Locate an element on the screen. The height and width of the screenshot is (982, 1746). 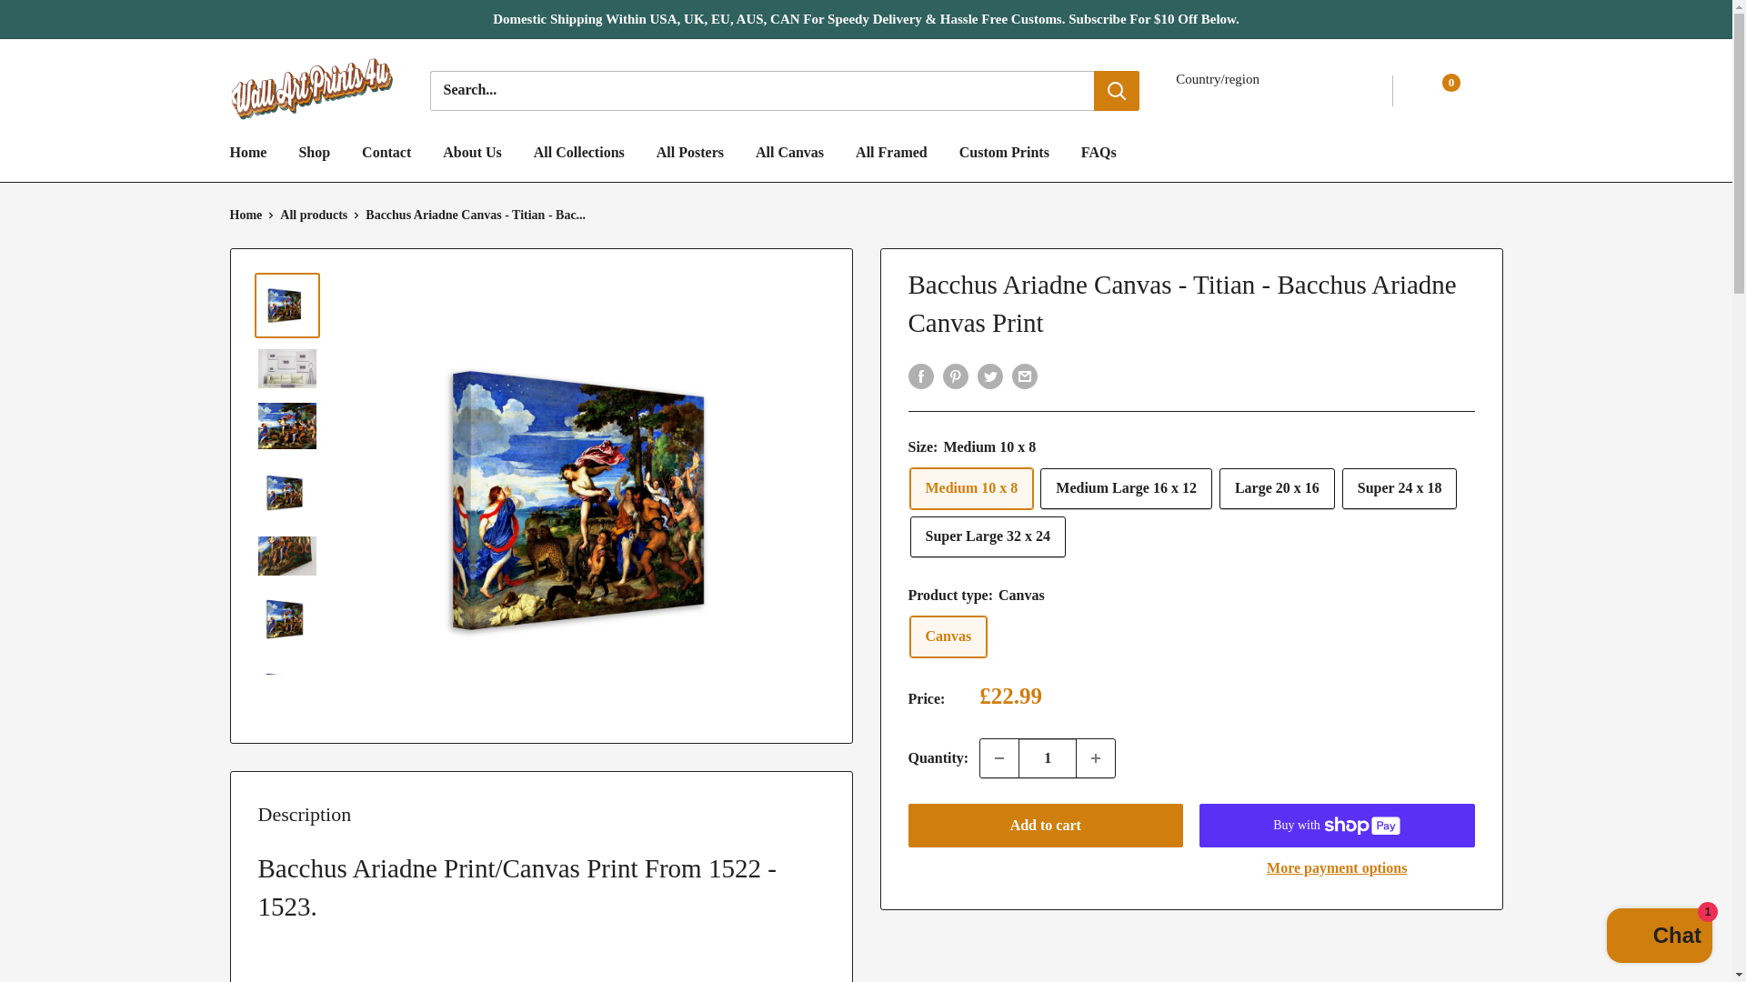
Decrease quantity by 1 is located at coordinates (998, 758).